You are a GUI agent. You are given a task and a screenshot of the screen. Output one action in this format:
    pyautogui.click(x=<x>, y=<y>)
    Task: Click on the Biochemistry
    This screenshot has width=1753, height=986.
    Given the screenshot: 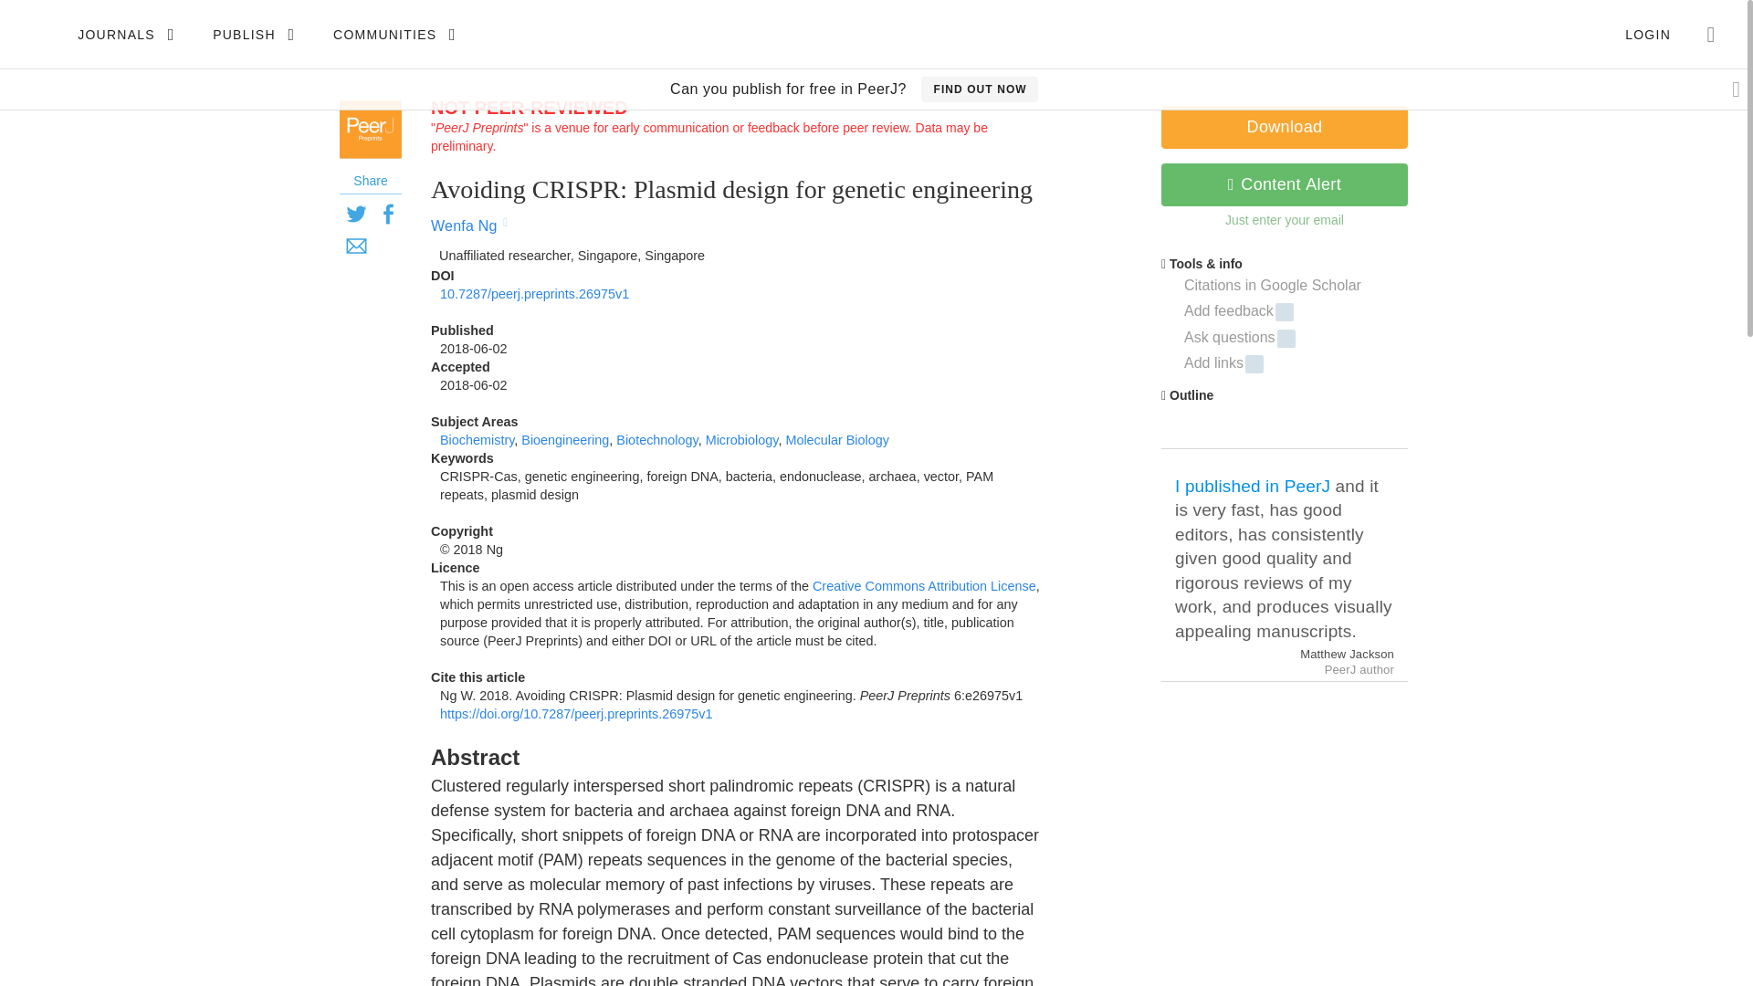 What is the action you would take?
    pyautogui.click(x=477, y=440)
    